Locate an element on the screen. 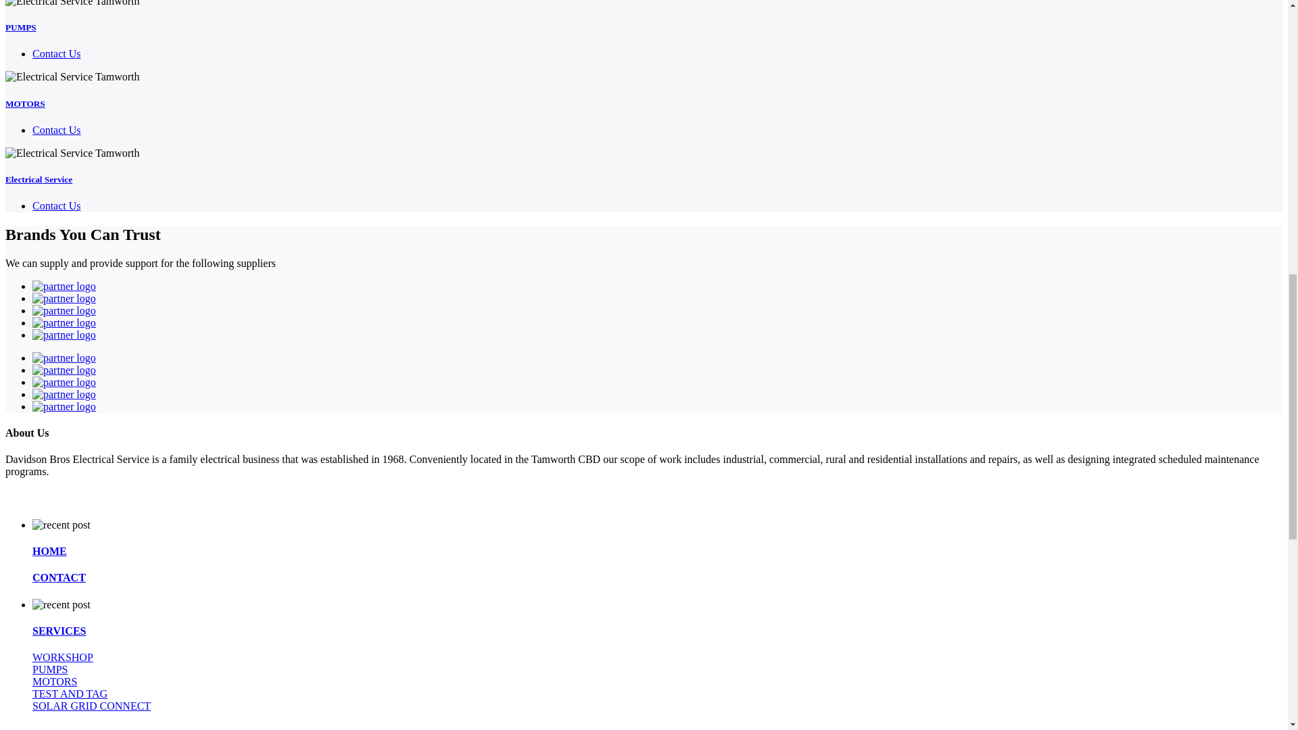  MOTORS is located at coordinates (25, 103).